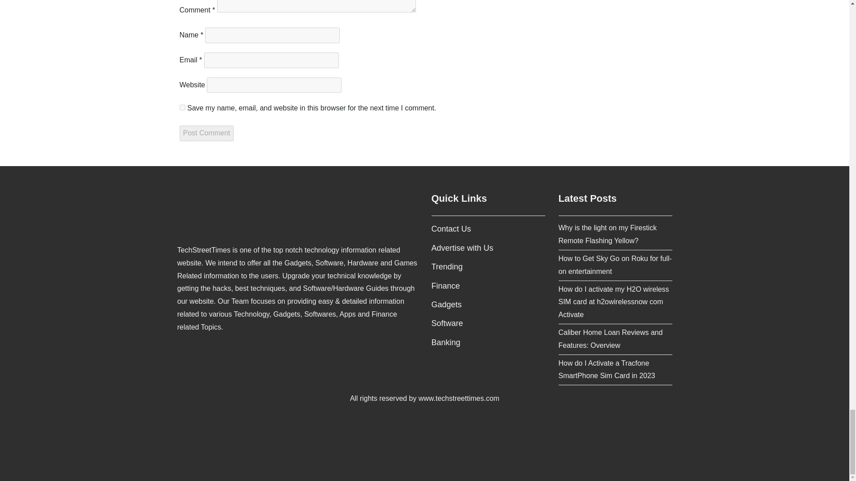  What do you see at coordinates (424, 445) in the screenshot?
I see `DMCA.com Protection Status` at bounding box center [424, 445].